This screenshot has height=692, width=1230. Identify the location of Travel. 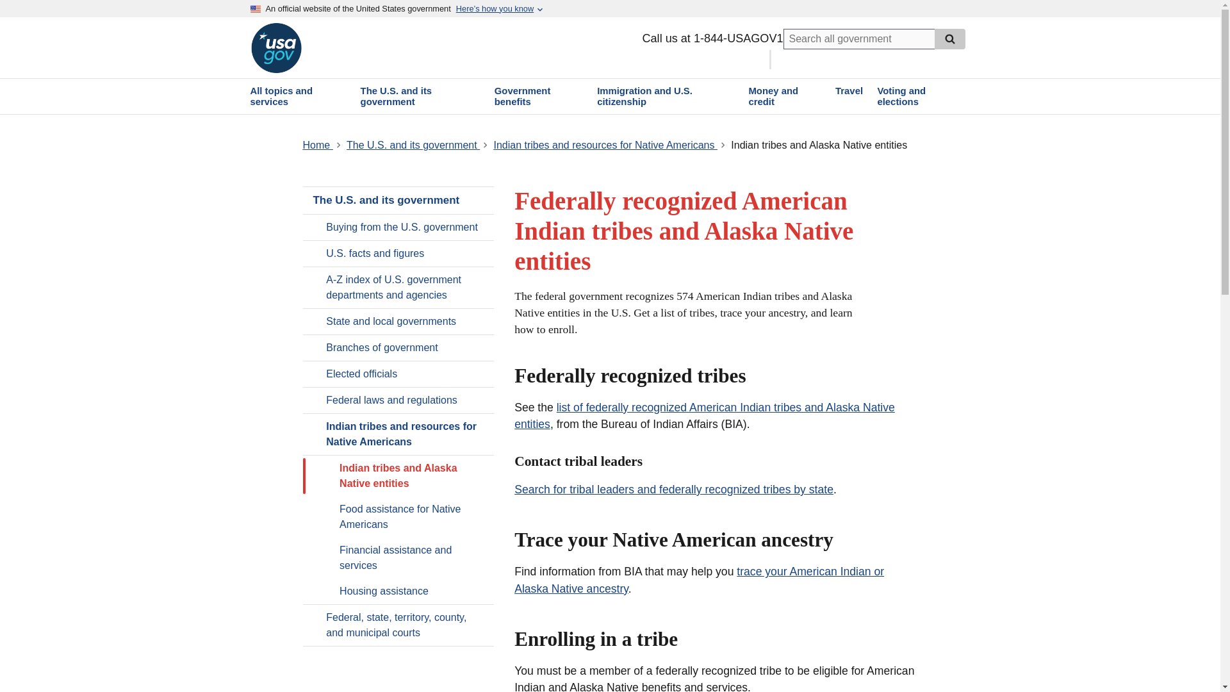
(848, 91).